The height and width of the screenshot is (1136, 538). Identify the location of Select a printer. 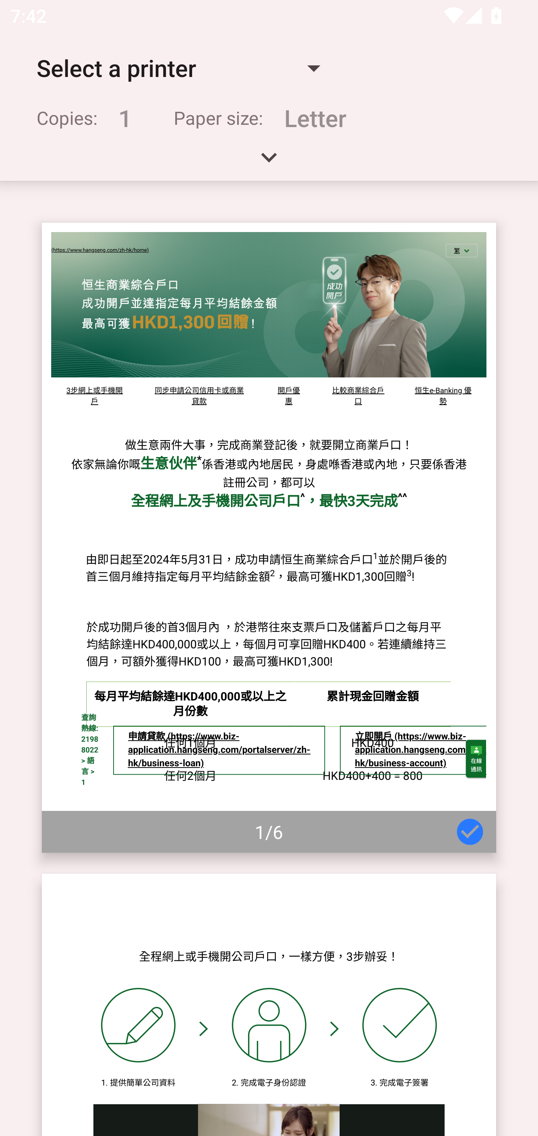
(178, 68).